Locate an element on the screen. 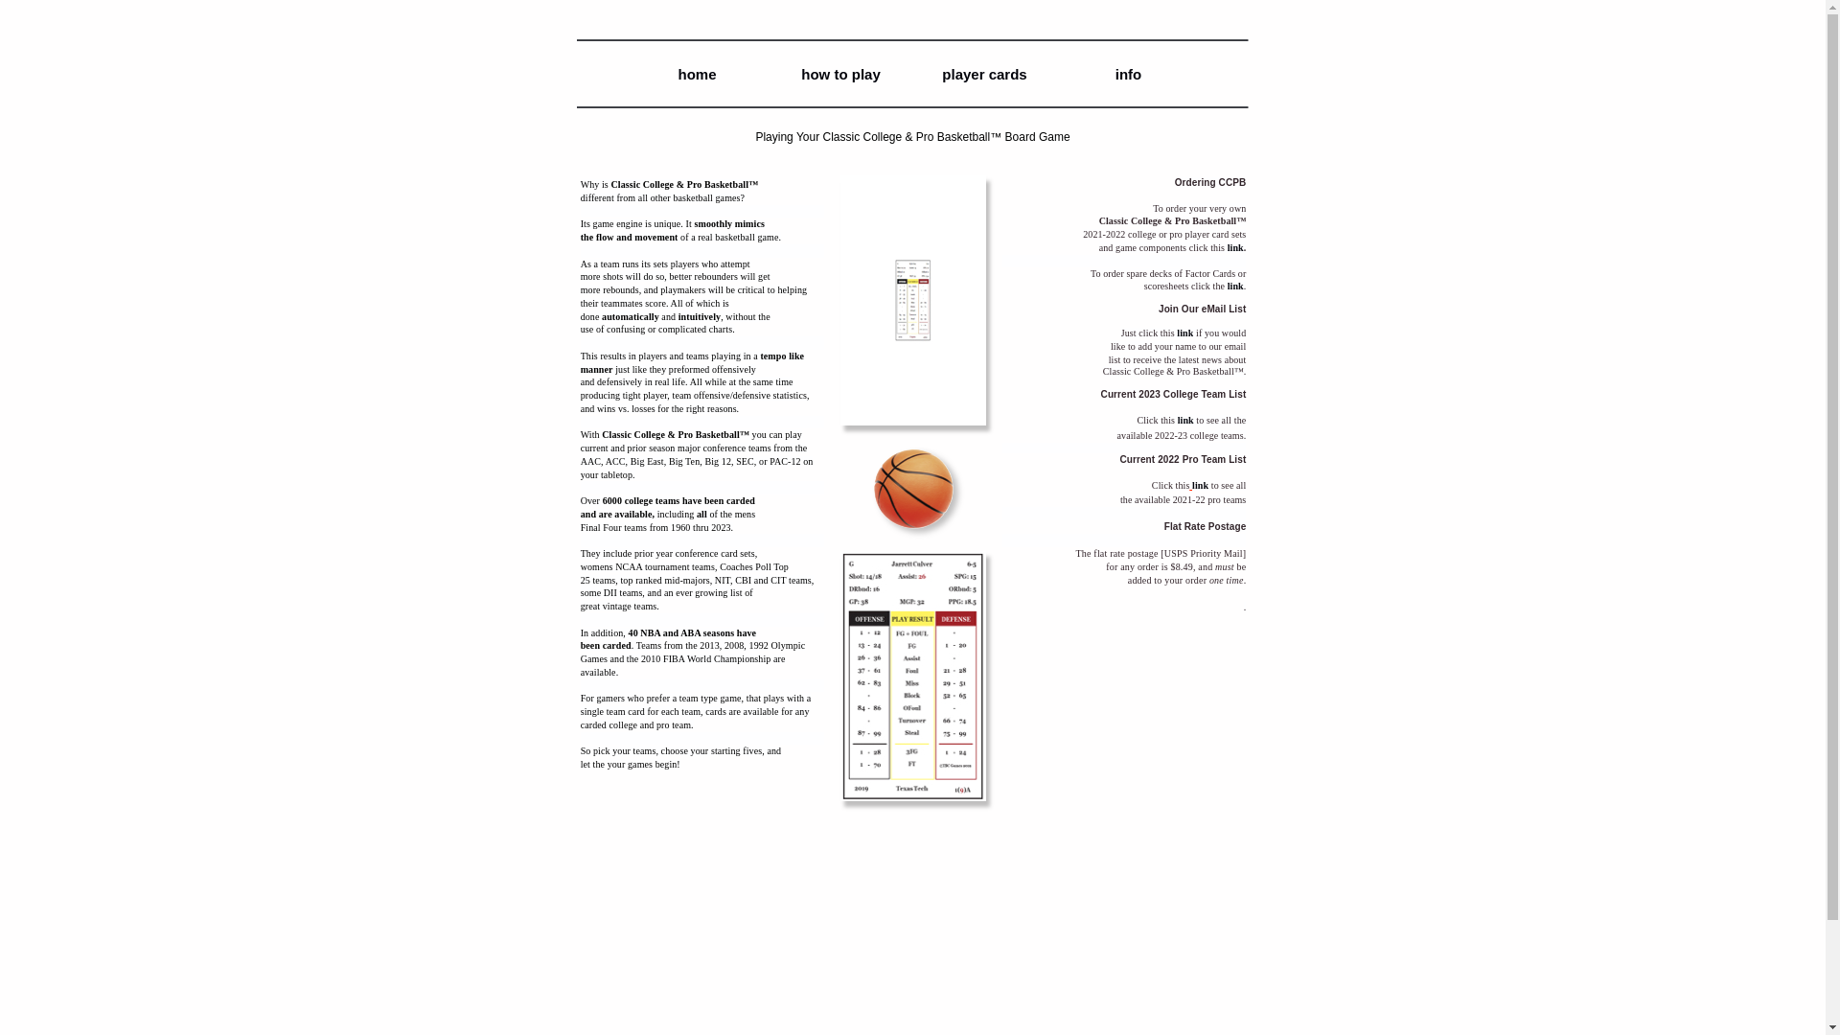 Image resolution: width=1840 pixels, height=1035 pixels. link is located at coordinates (1234, 247).